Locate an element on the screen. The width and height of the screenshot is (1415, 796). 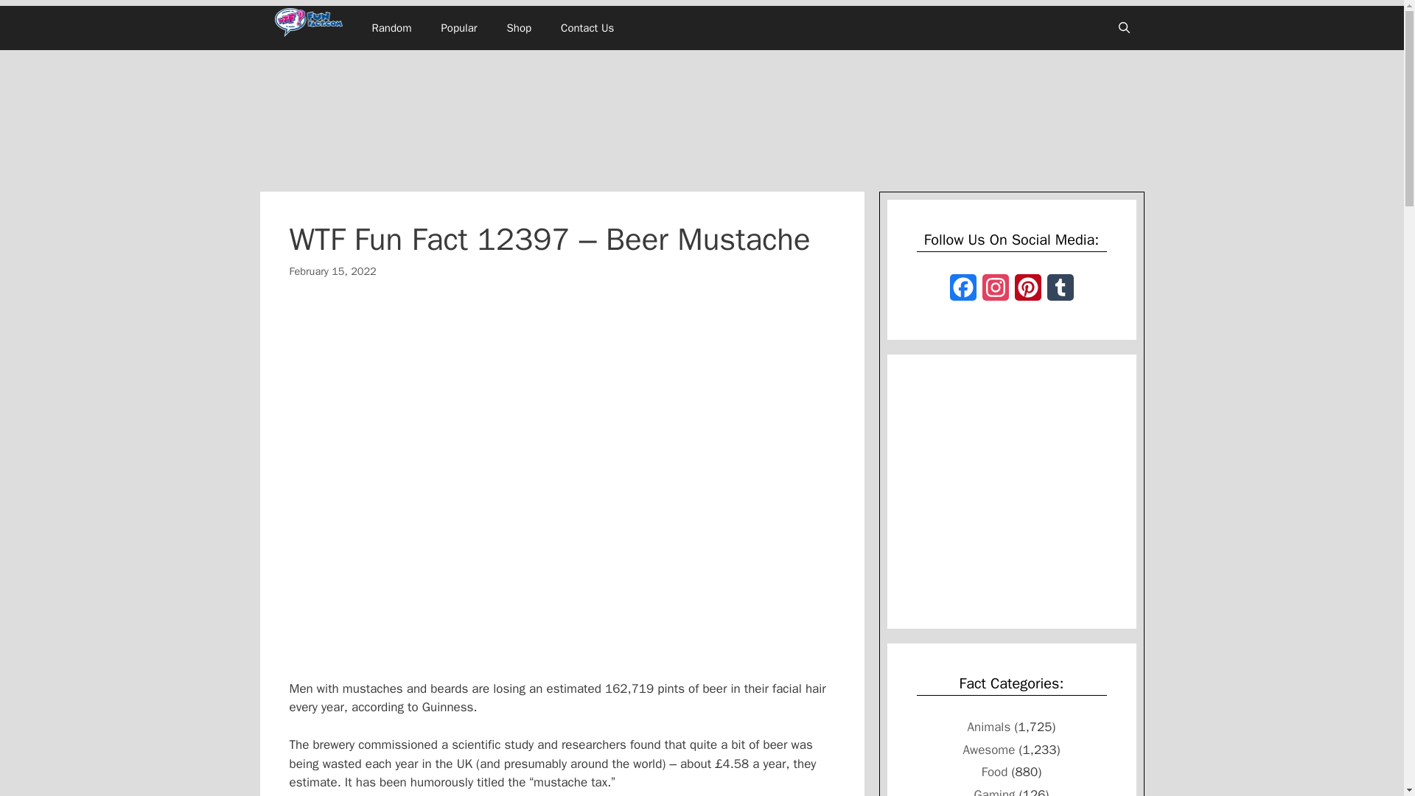
Facebook is located at coordinates (962, 292).